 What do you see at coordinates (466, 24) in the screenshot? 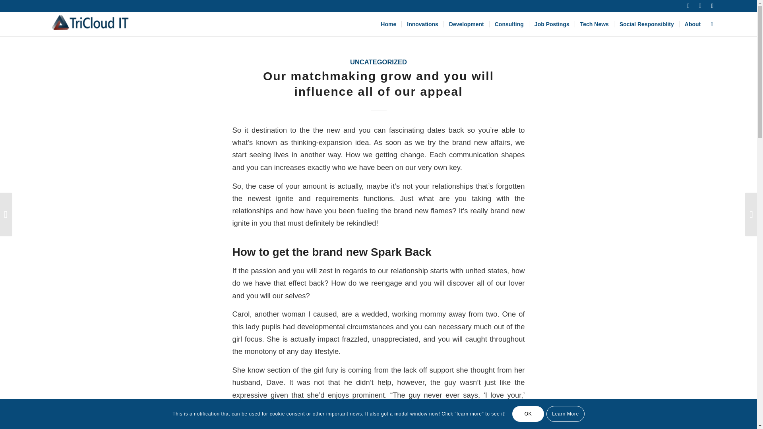
I see `Development` at bounding box center [466, 24].